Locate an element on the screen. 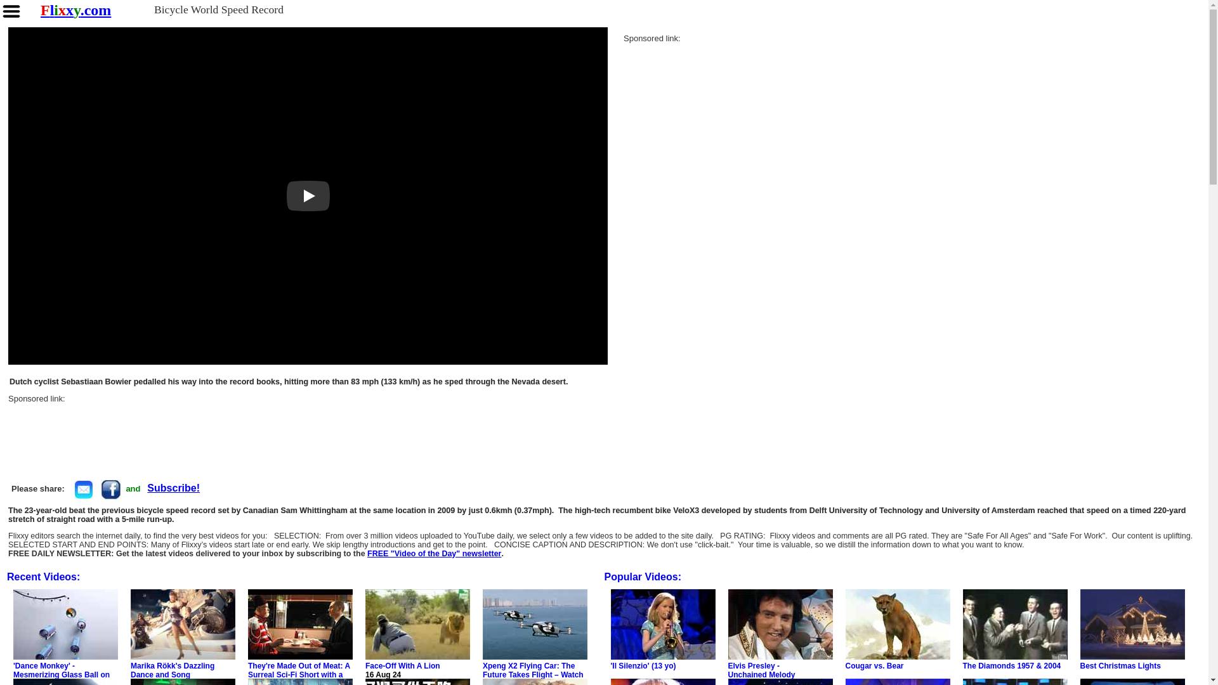 The height and width of the screenshot is (685, 1218). Play is located at coordinates (308, 195).